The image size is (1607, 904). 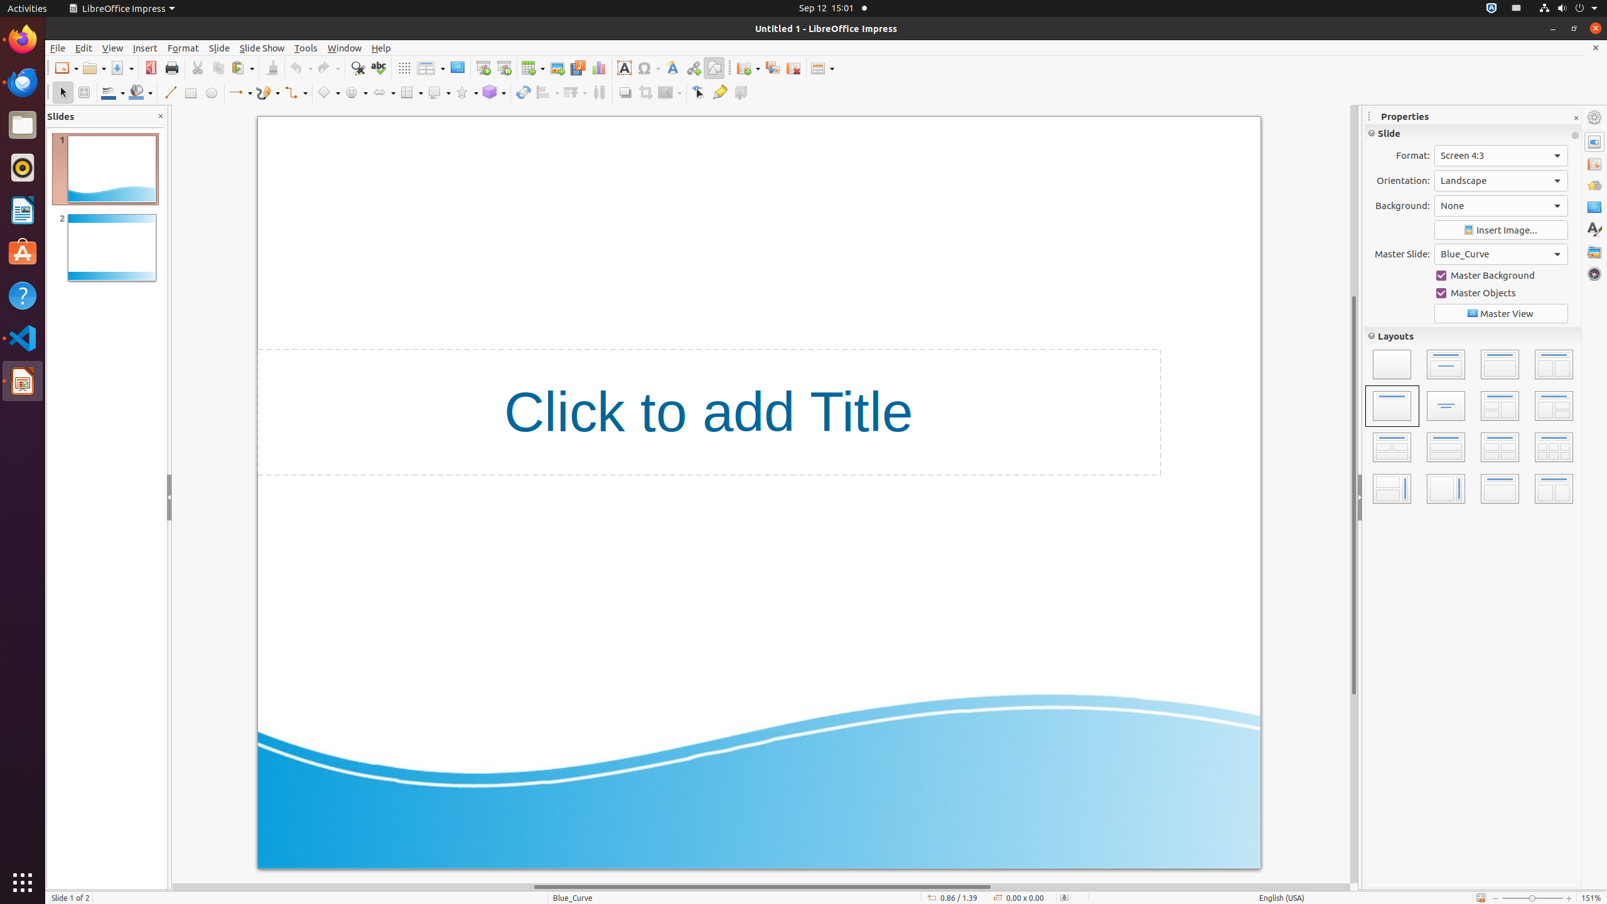 I want to click on Visual Studio Code, so click(x=23, y=338).